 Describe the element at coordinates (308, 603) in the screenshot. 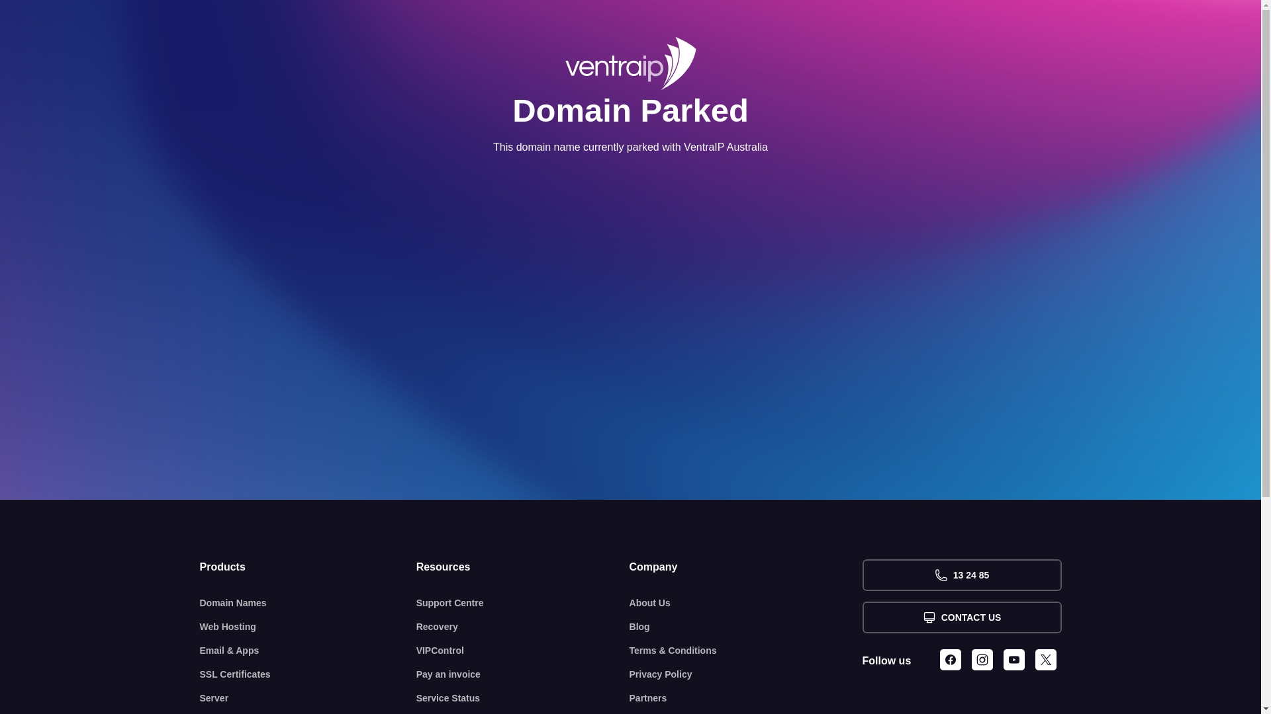

I see `Domain Names` at that location.